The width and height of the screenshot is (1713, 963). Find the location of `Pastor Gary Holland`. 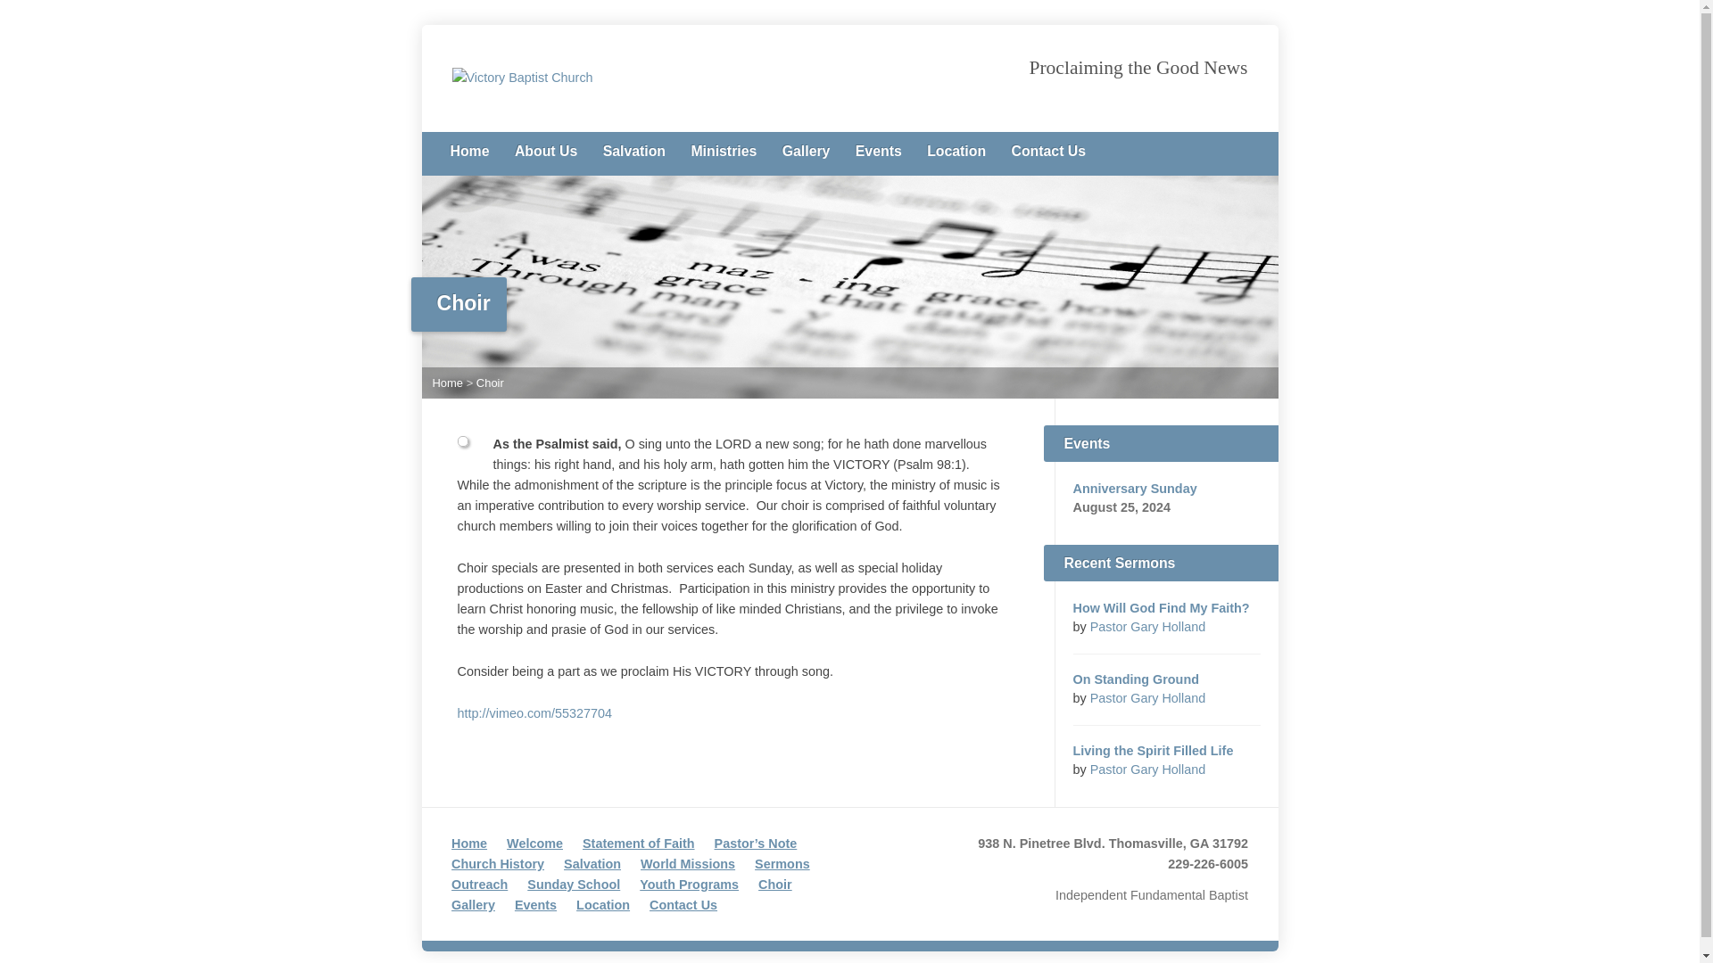

Pastor Gary Holland is located at coordinates (1147, 697).